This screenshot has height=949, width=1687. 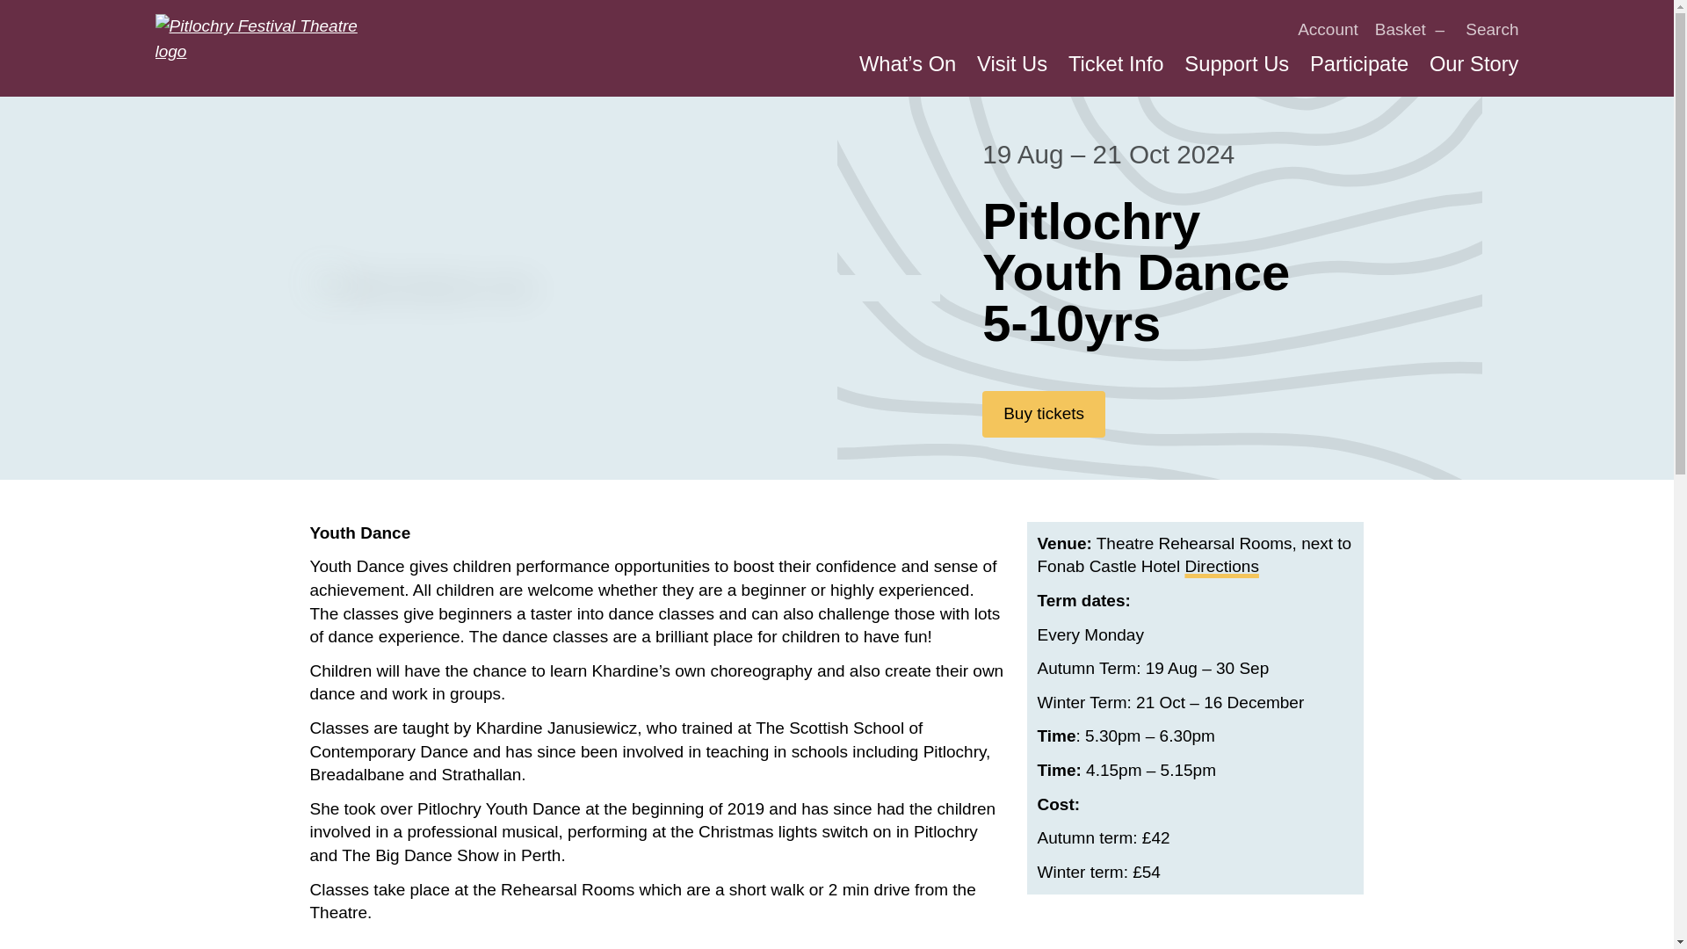 What do you see at coordinates (1492, 29) in the screenshot?
I see `Search` at bounding box center [1492, 29].